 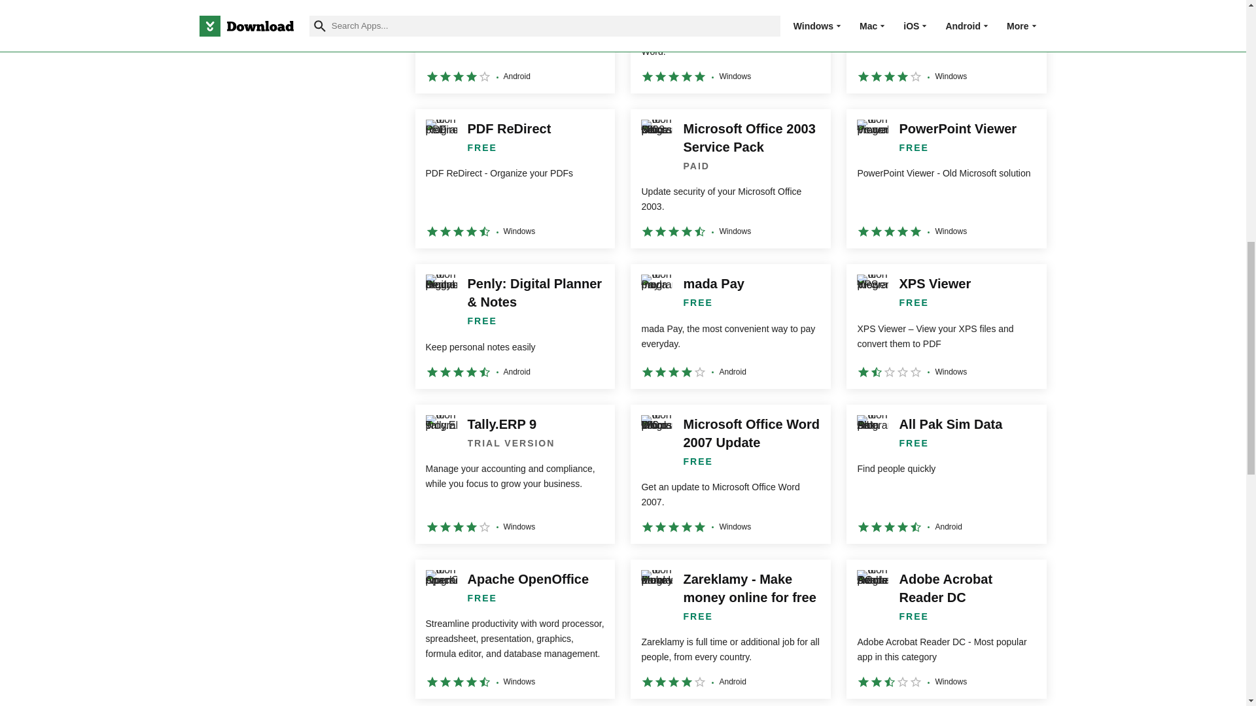 I want to click on Apache OpenOffice, so click(x=514, y=629).